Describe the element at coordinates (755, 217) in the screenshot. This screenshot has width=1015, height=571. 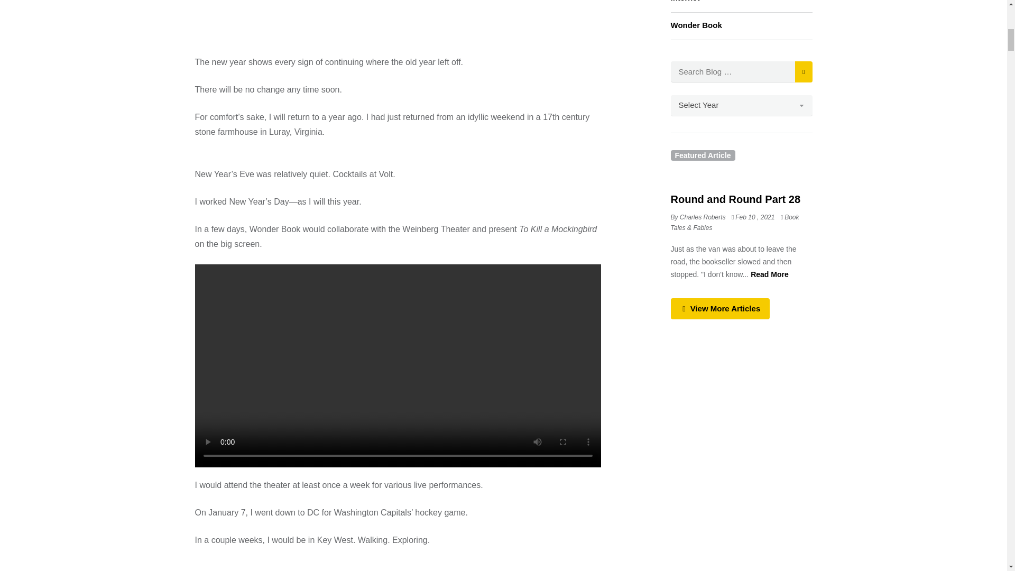
I see `Round and Round Part 28` at that location.